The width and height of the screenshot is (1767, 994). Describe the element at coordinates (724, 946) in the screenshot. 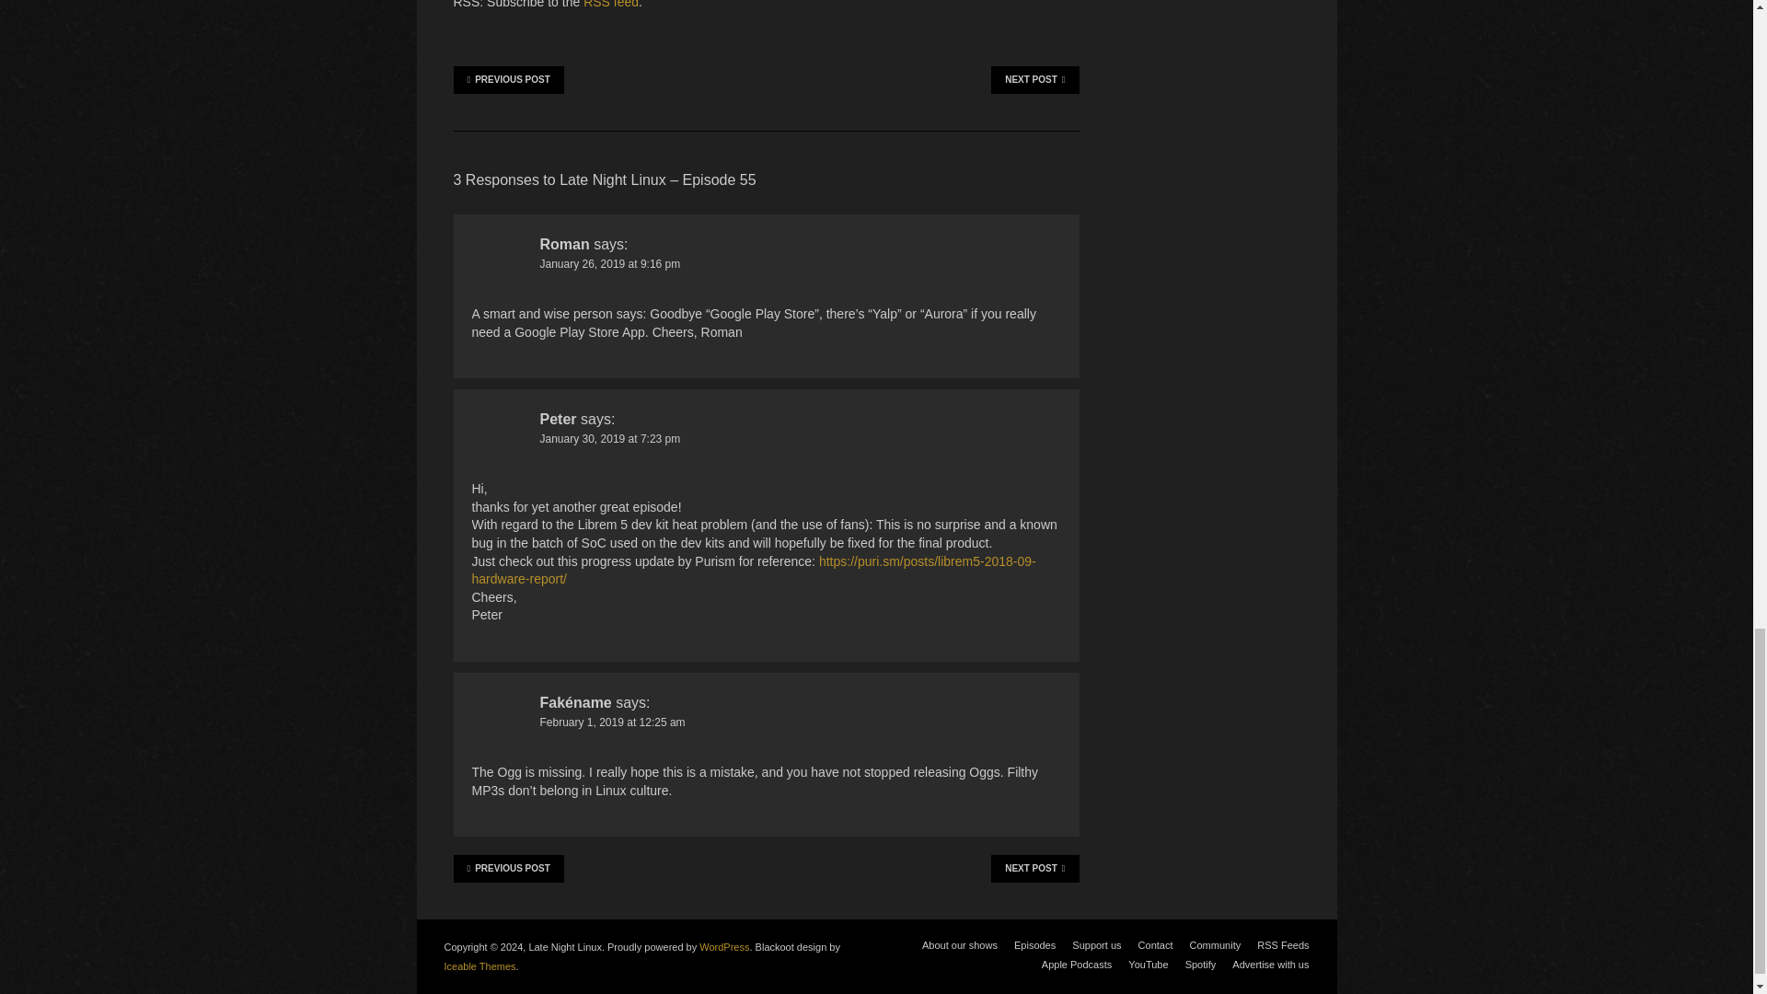

I see `Semantic Personal Publishing Platform` at that location.